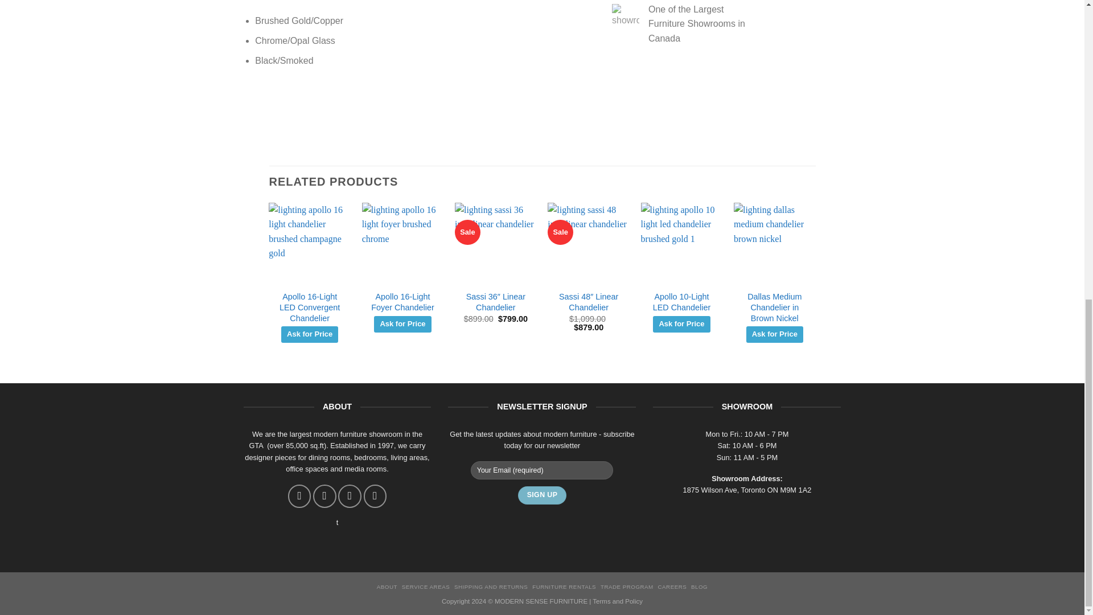  I want to click on Follow on Instagram, so click(324, 496).